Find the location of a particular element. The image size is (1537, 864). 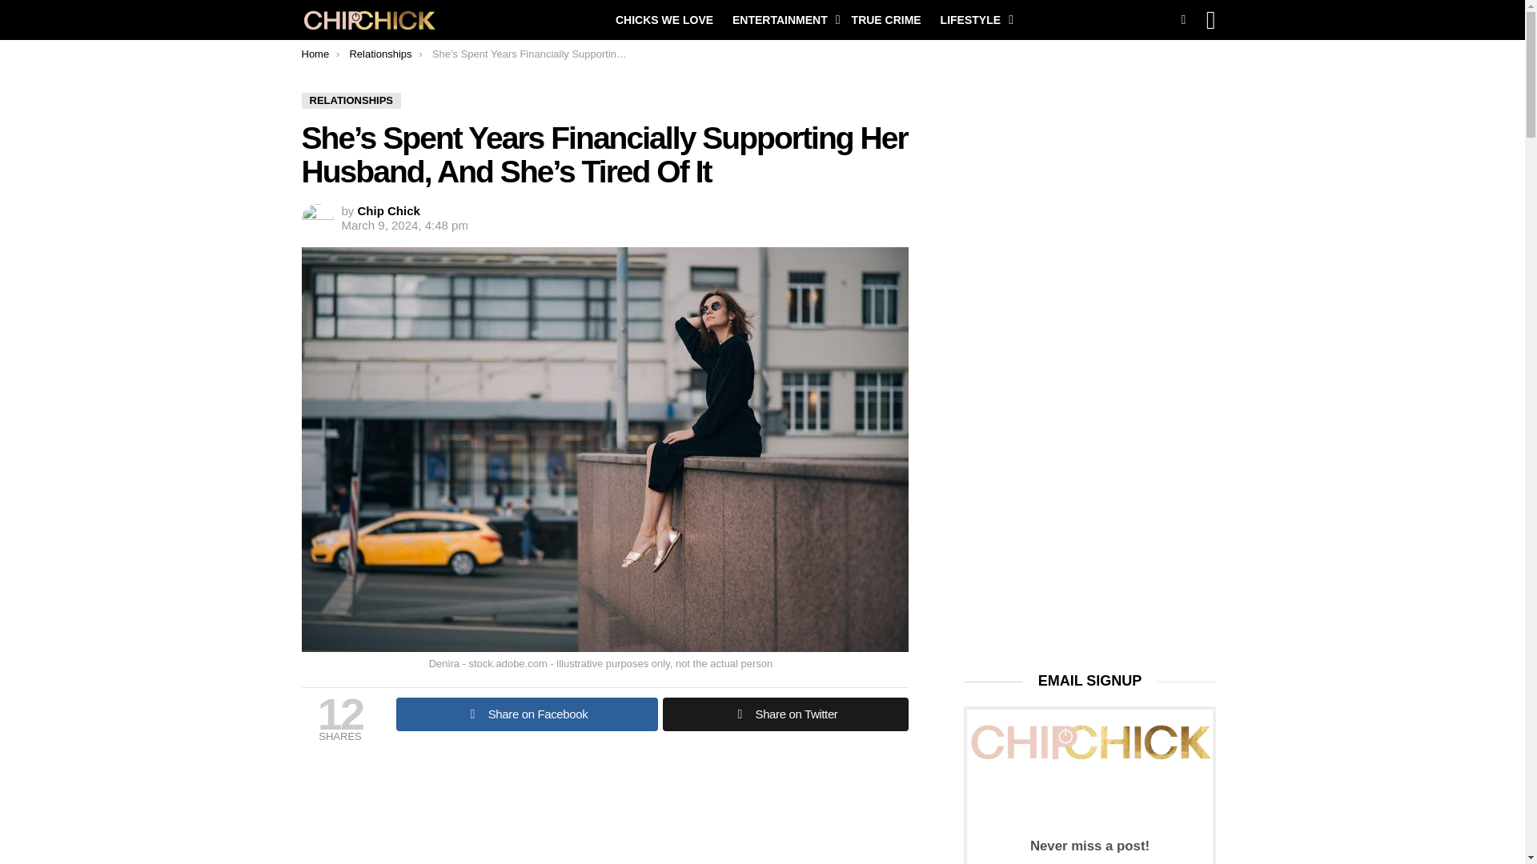

ENTERTAINMENT is located at coordinates (782, 19).